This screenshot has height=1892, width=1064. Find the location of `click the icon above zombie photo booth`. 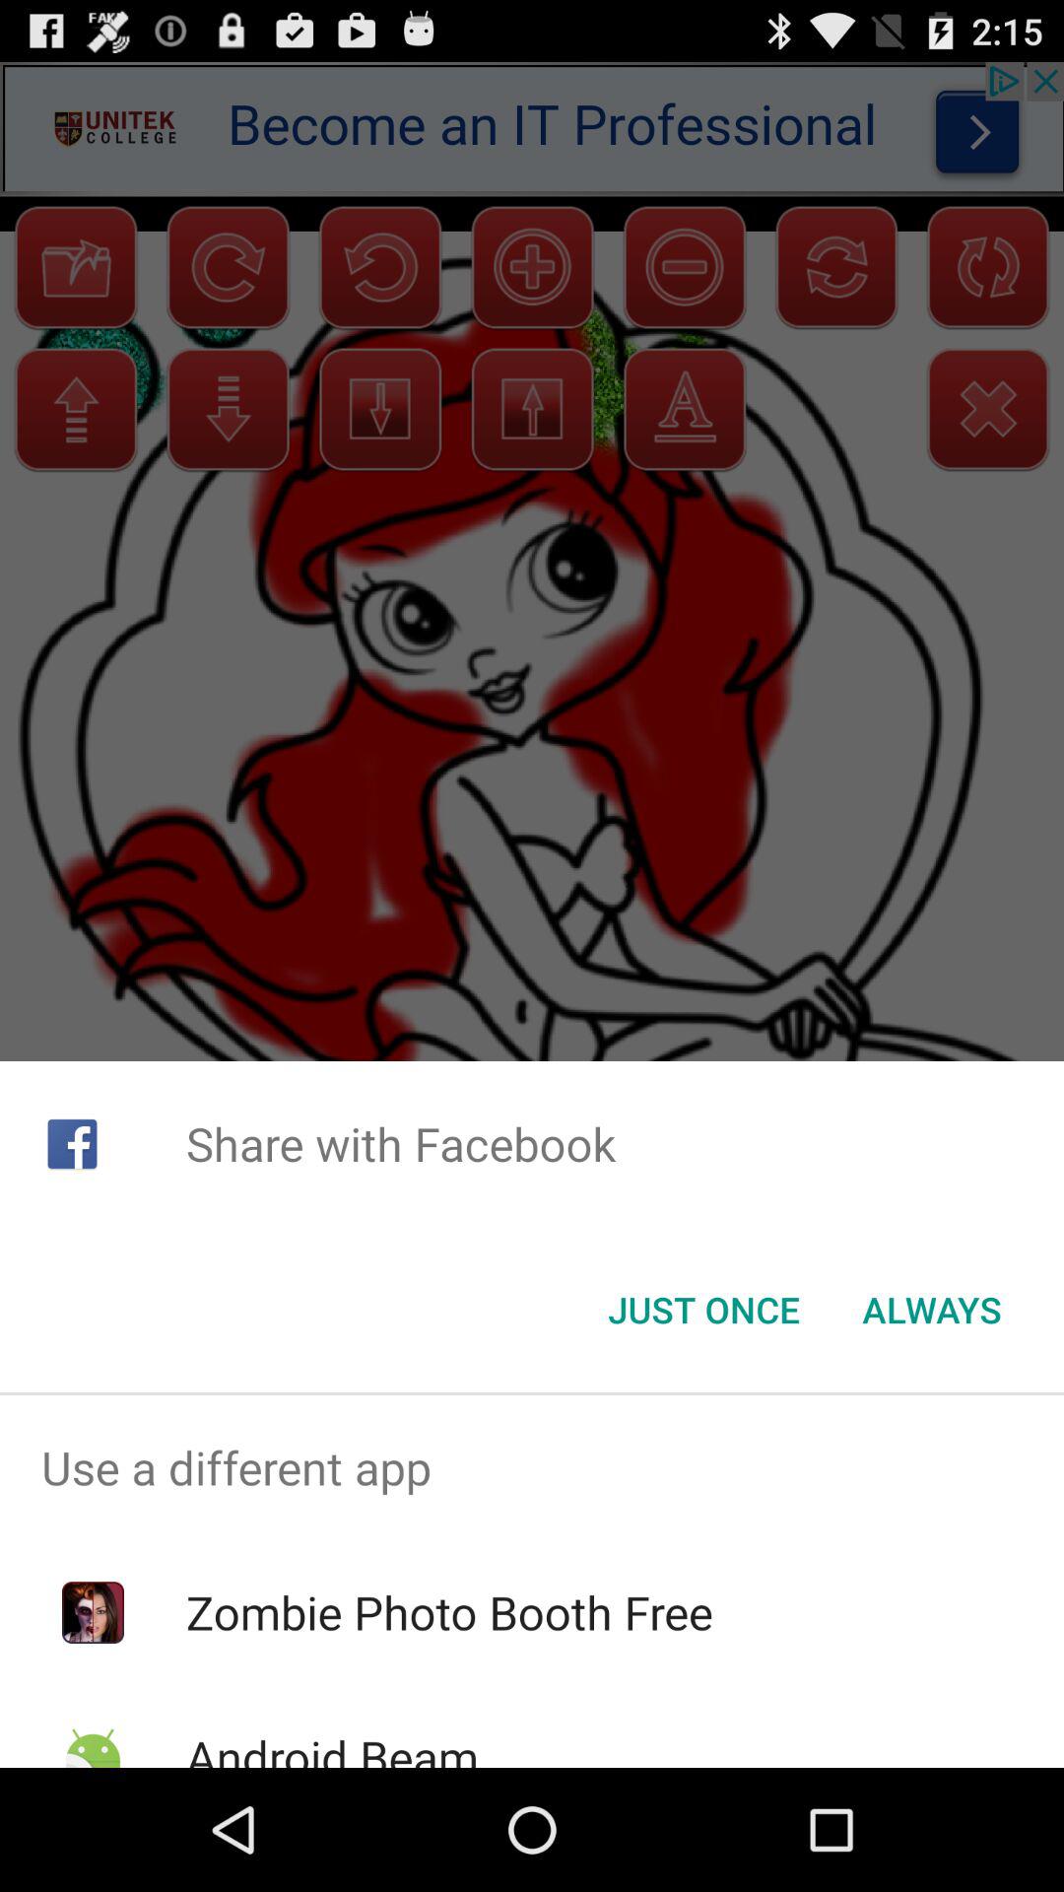

click the icon above zombie photo booth is located at coordinates (532, 1467).